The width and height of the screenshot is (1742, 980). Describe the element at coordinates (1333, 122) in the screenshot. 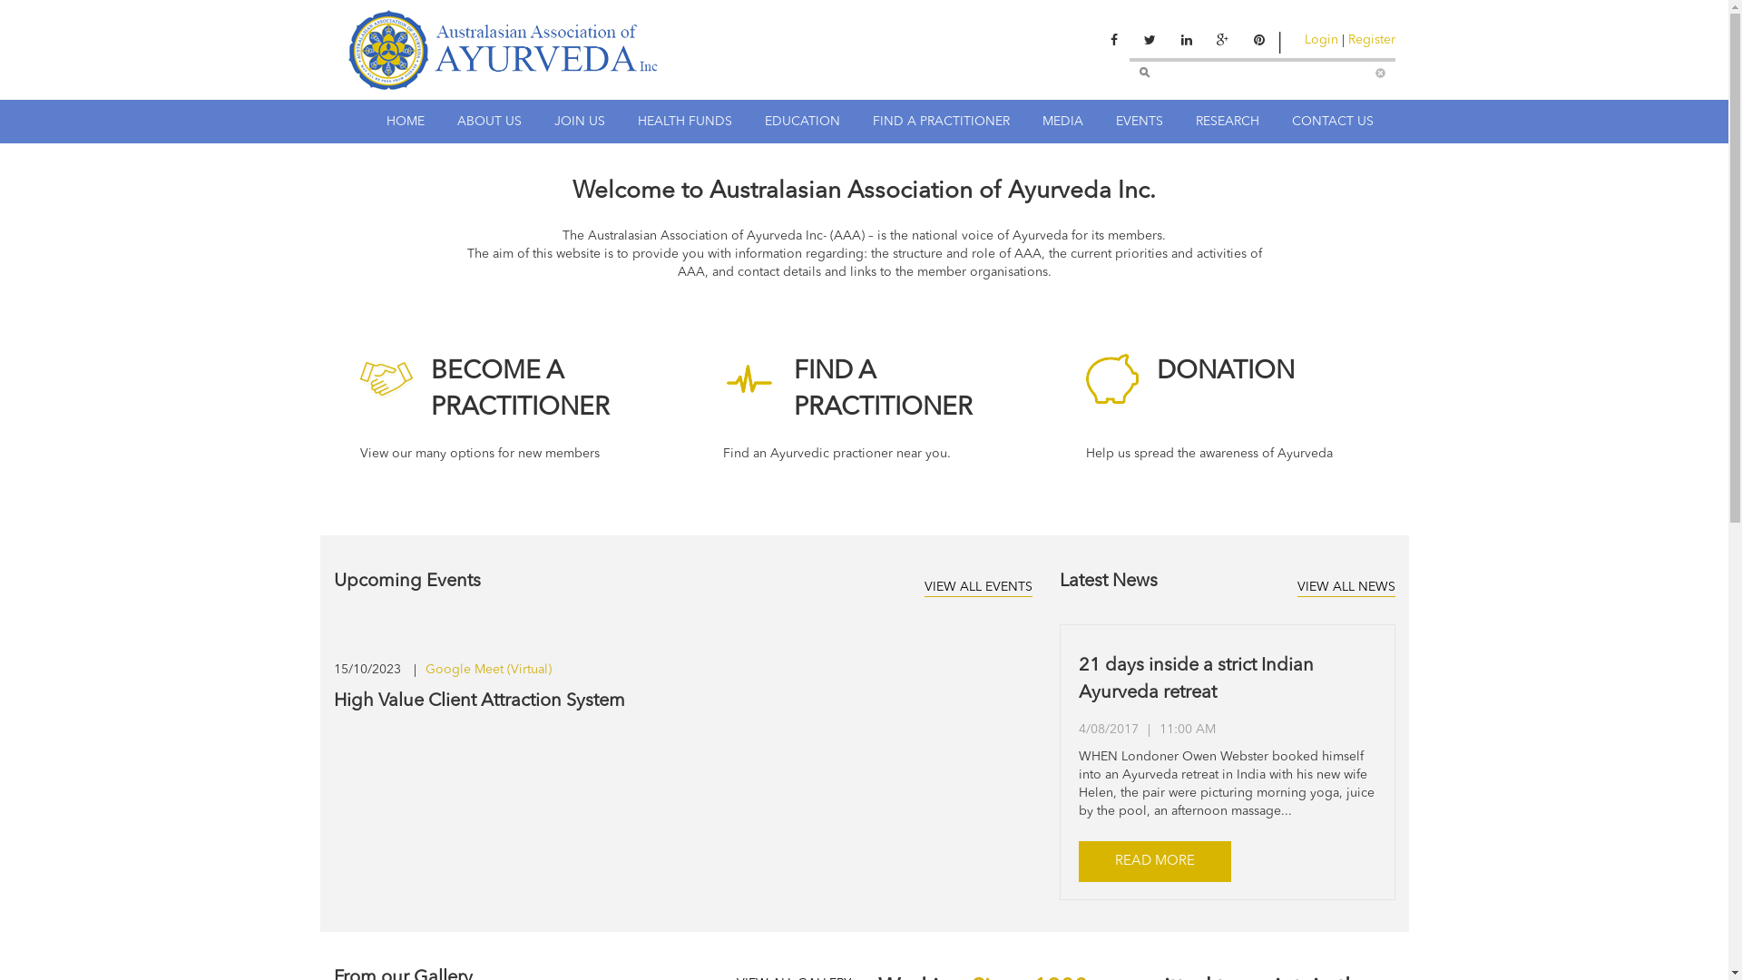

I see `CONTACT US` at that location.